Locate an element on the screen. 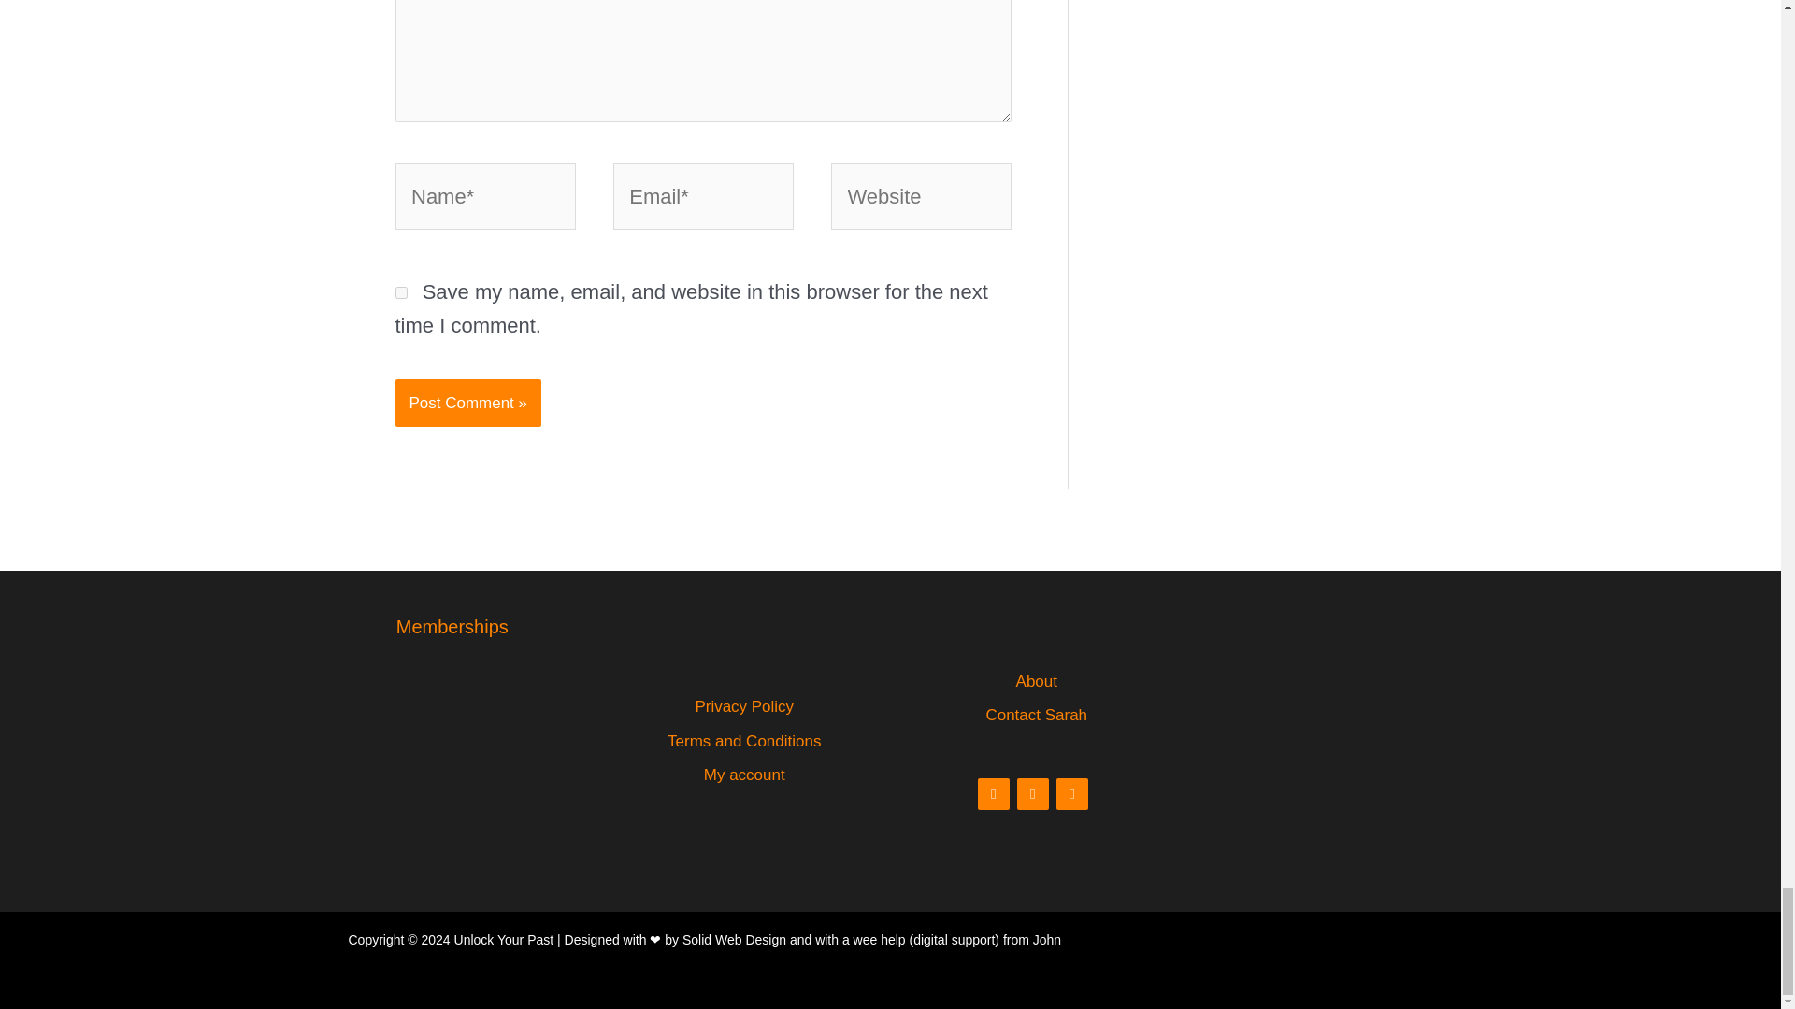  Twitter is located at coordinates (1071, 794).